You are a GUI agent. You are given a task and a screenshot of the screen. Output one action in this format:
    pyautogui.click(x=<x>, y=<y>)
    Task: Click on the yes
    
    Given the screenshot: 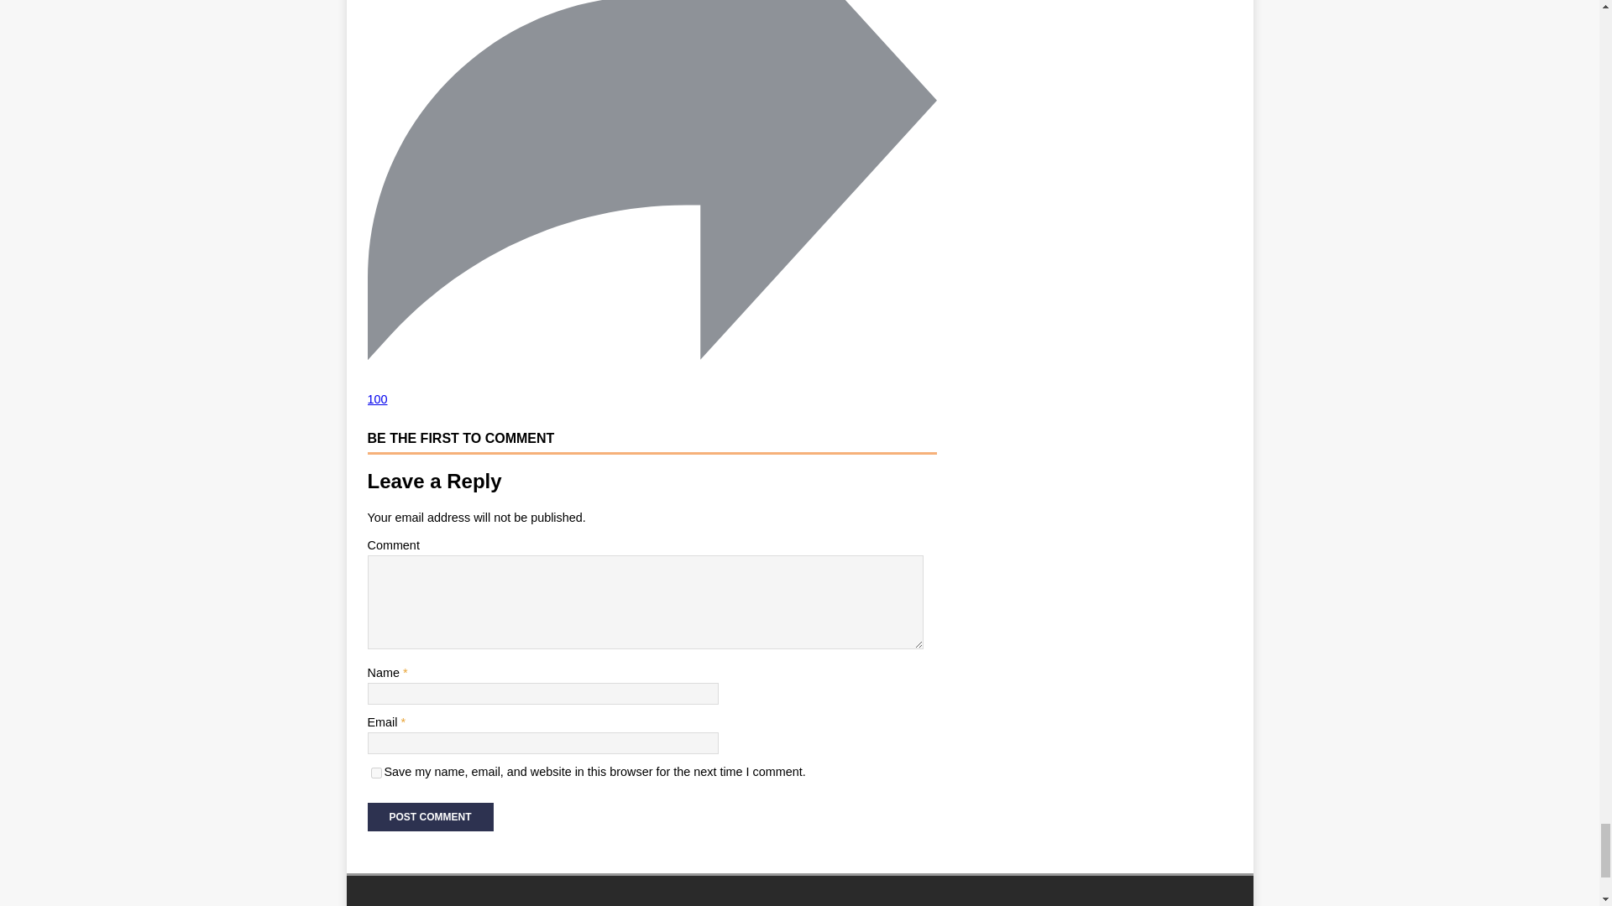 What is the action you would take?
    pyautogui.click(x=376, y=772)
    